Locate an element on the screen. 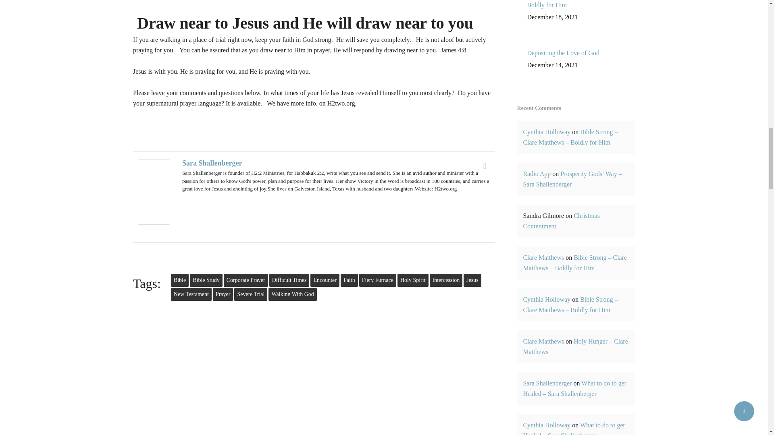 This screenshot has height=435, width=774. Difficult Times is located at coordinates (289, 280).